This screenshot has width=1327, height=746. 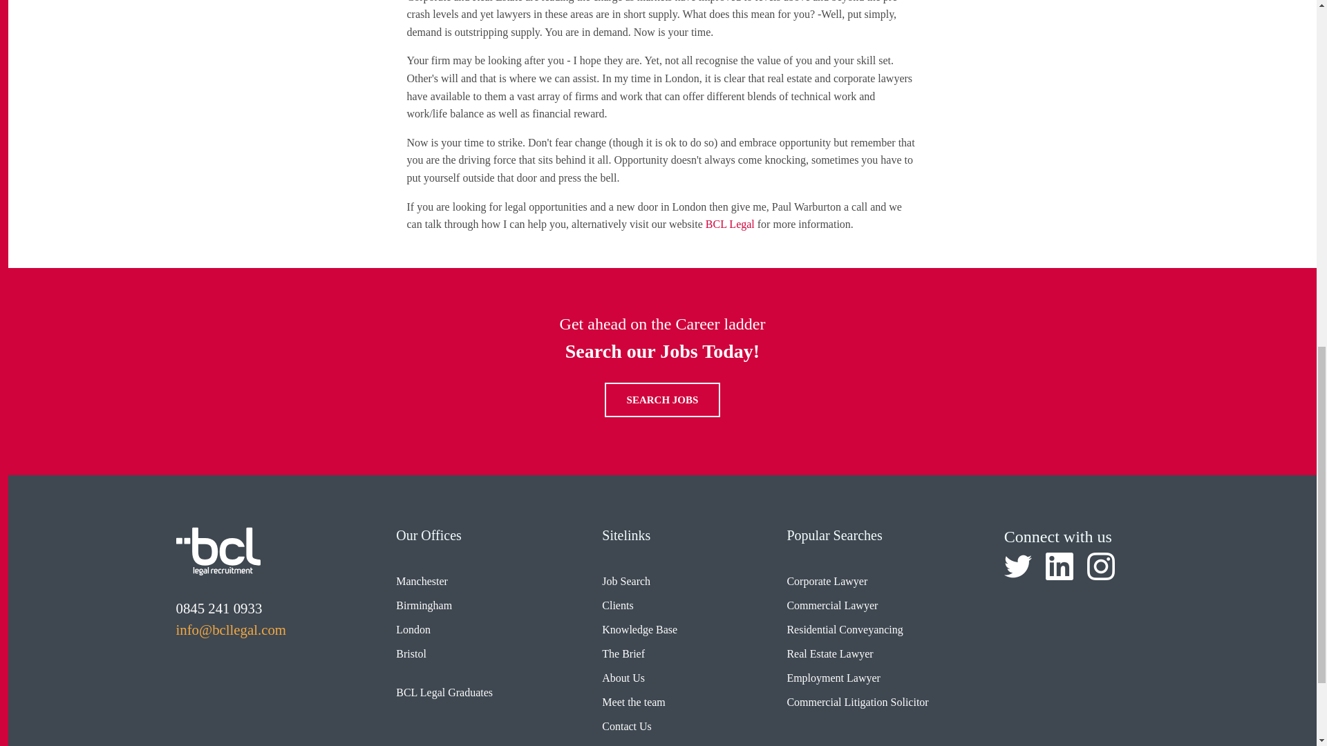 What do you see at coordinates (1100, 566) in the screenshot?
I see `BCL Legal on Instagram` at bounding box center [1100, 566].